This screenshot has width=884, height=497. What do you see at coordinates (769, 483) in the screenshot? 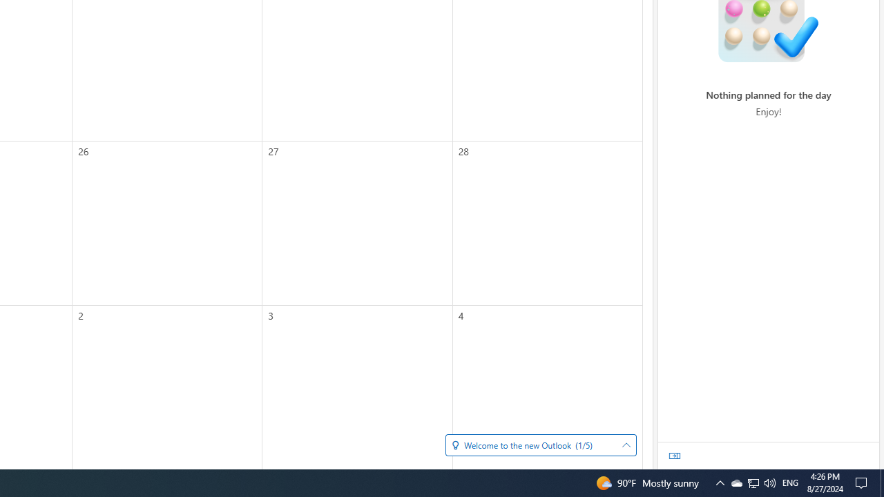
I see `Toggle agenda pane` at bounding box center [769, 483].